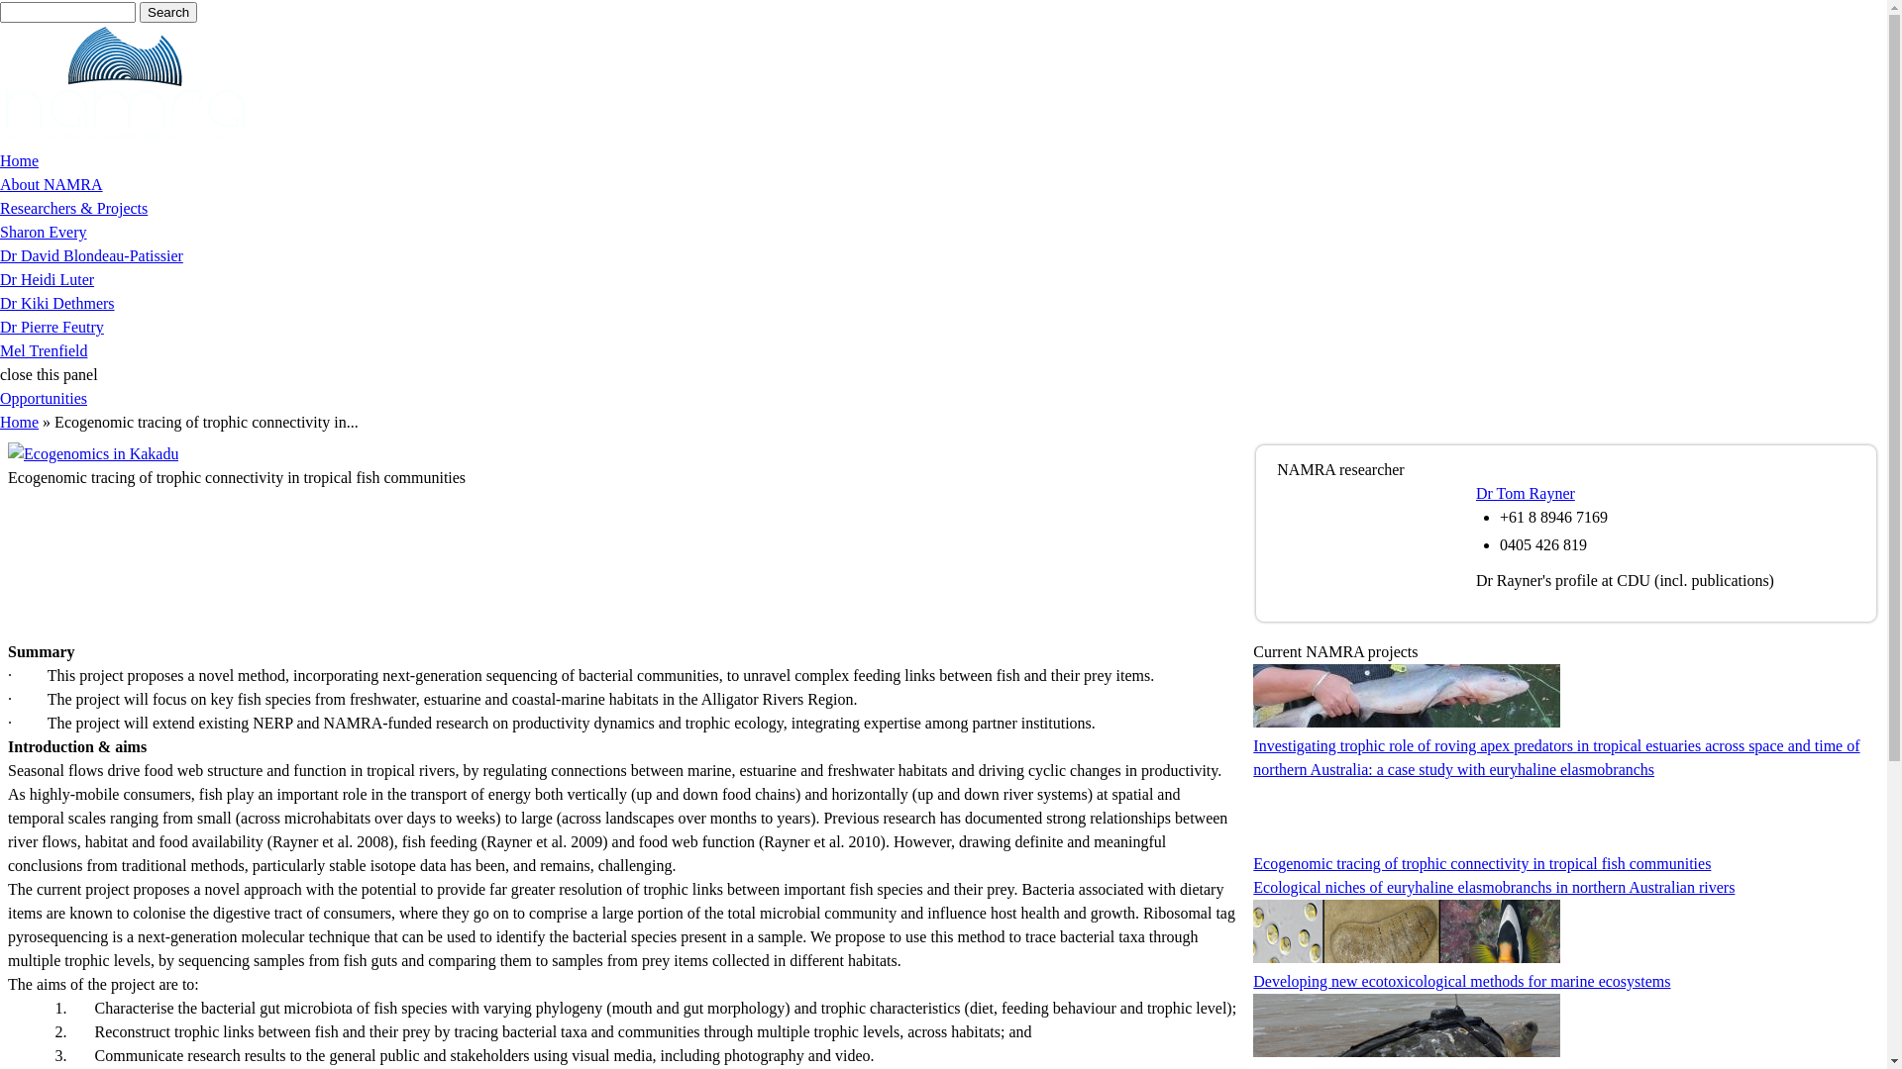 This screenshot has height=1069, width=1902. I want to click on Isochrysis galbana, Holothuria scabra, Amphiprion clarkii, so click(1407, 931).